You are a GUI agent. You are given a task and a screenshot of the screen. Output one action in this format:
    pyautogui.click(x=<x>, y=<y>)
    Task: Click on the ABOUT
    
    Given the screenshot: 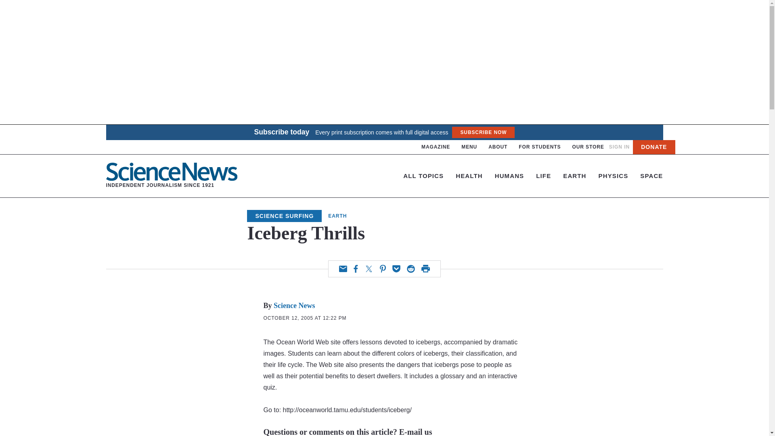 What is the action you would take?
    pyautogui.click(x=498, y=147)
    